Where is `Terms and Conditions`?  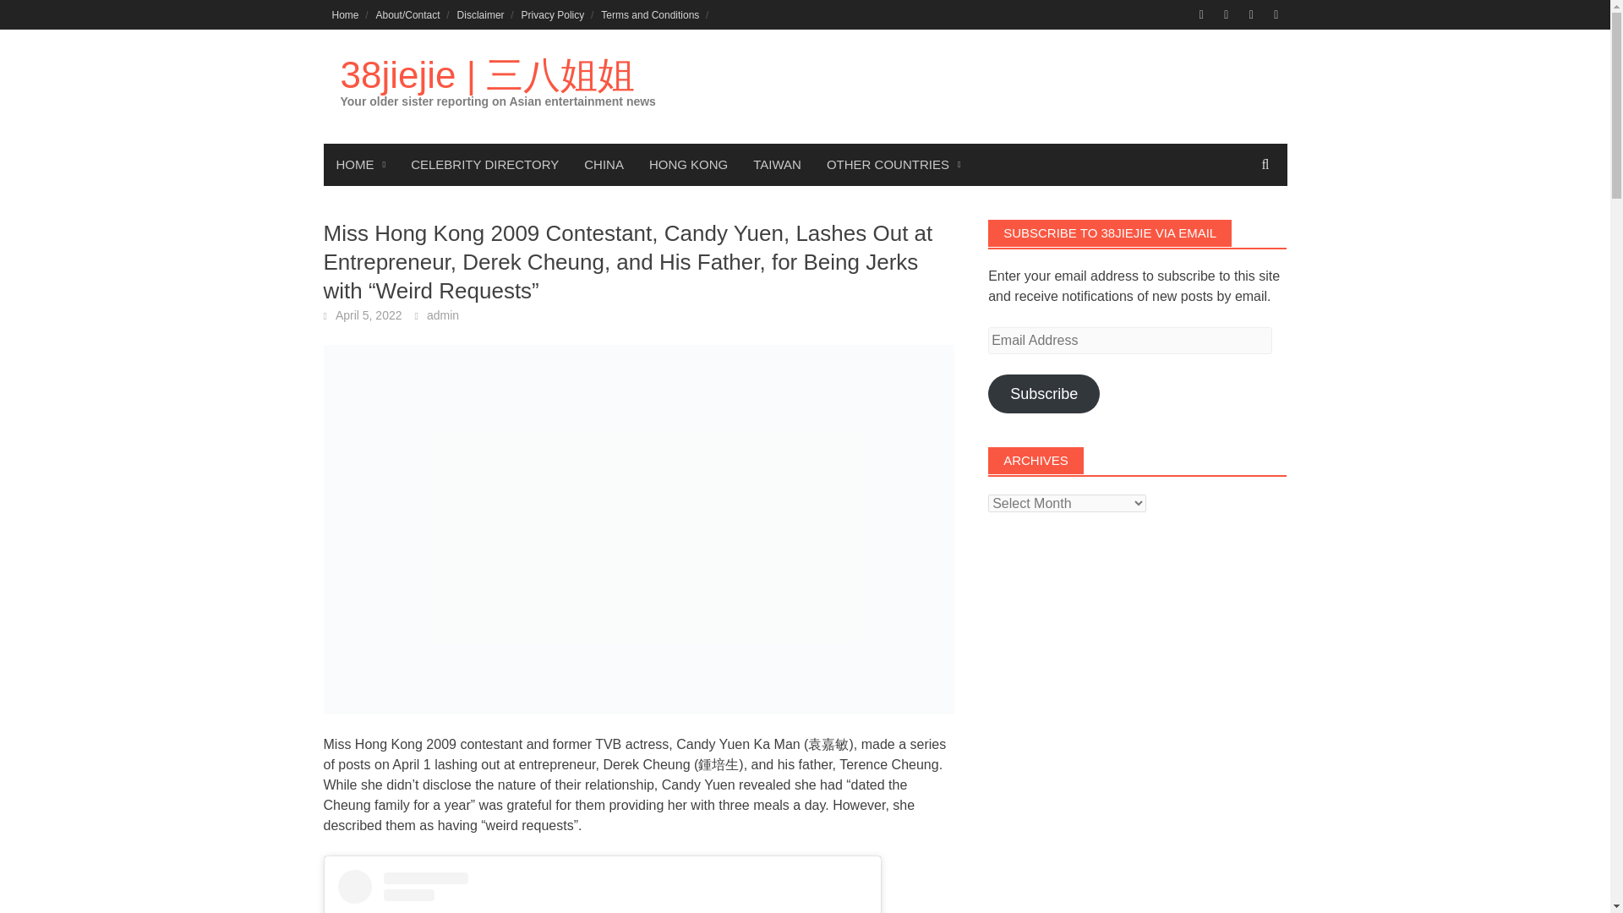
Terms and Conditions is located at coordinates (649, 14).